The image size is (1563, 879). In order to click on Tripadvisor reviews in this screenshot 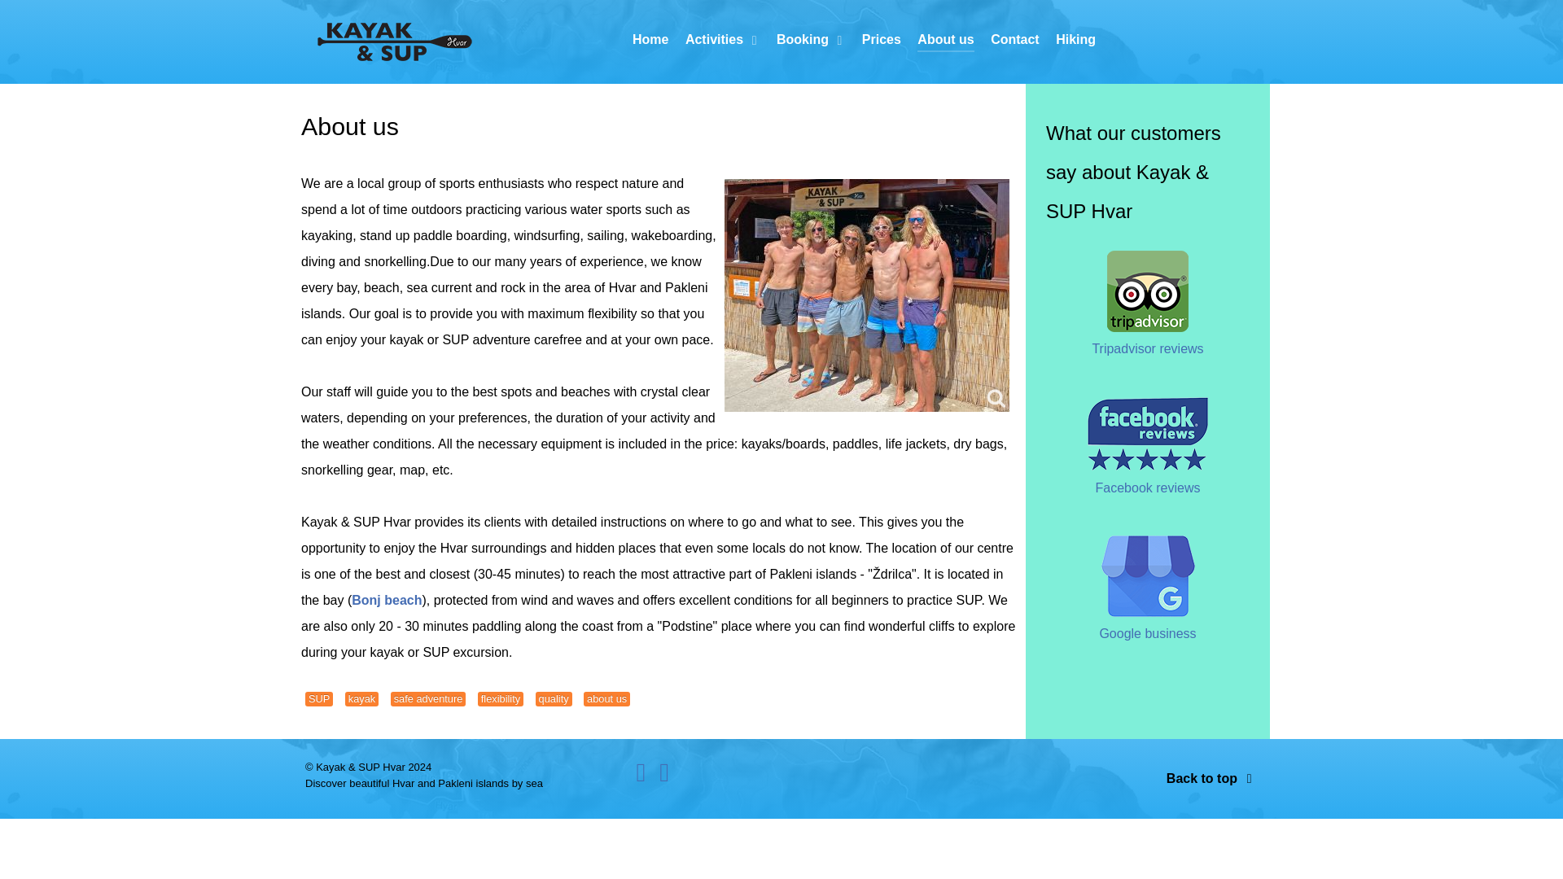, I will do `click(1147, 348)`.